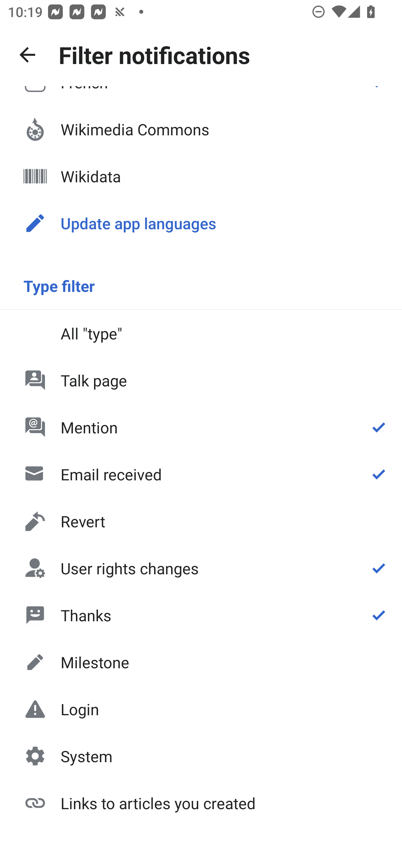 The image size is (402, 850). What do you see at coordinates (201, 333) in the screenshot?
I see `All "type"` at bounding box center [201, 333].